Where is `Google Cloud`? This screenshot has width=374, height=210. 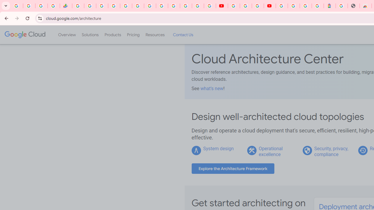
Google Cloud is located at coordinates (25, 34).